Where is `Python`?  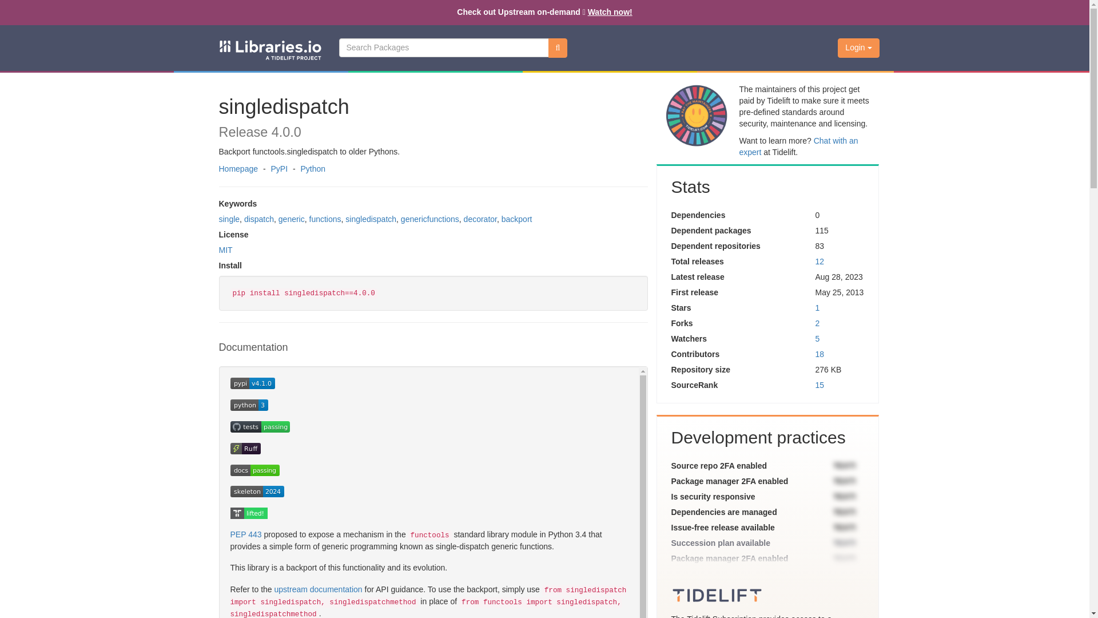
Python is located at coordinates (312, 169).